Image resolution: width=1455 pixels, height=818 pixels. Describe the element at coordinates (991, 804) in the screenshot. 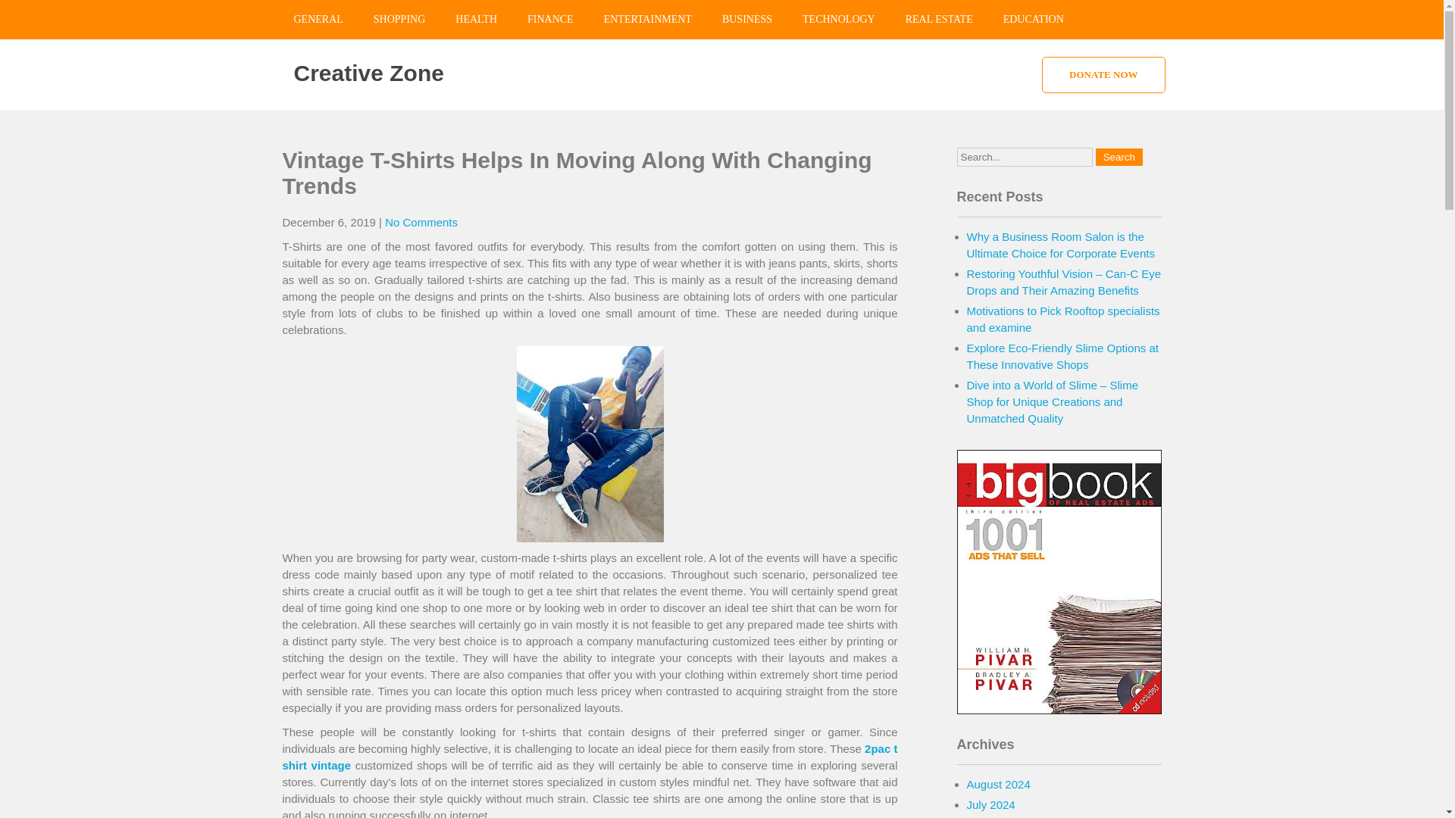

I see `July 2024` at that location.